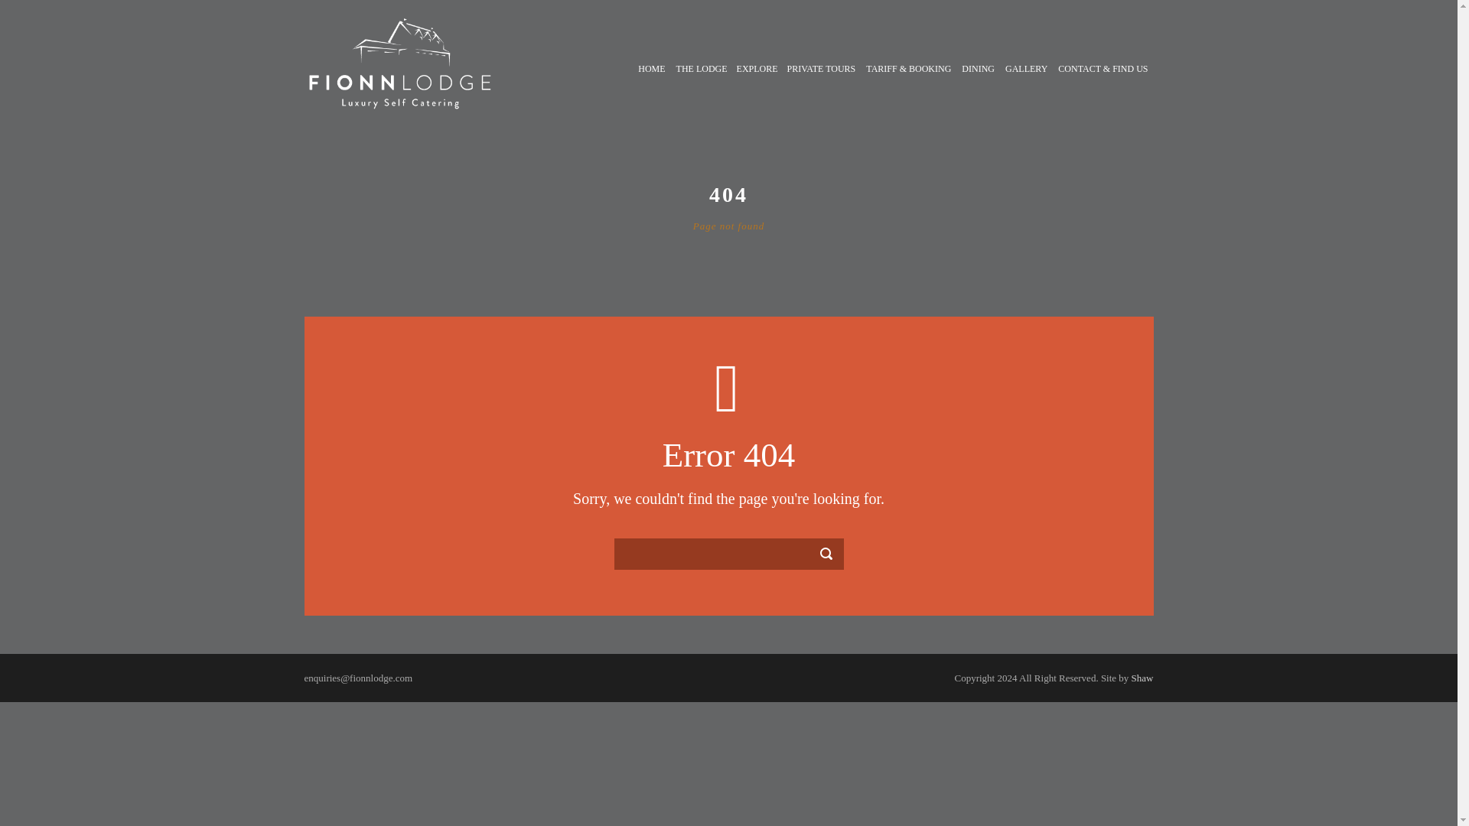 Image resolution: width=1469 pixels, height=826 pixels. Describe the element at coordinates (1027, 86) in the screenshot. I see `GALLERY` at that location.